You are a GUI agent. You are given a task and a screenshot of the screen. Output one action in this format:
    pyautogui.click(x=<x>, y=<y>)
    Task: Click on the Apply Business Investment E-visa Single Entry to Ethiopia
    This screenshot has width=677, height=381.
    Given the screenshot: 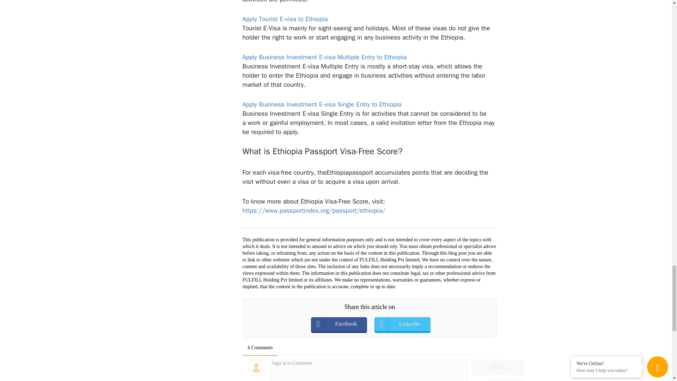 What is the action you would take?
    pyautogui.click(x=322, y=104)
    